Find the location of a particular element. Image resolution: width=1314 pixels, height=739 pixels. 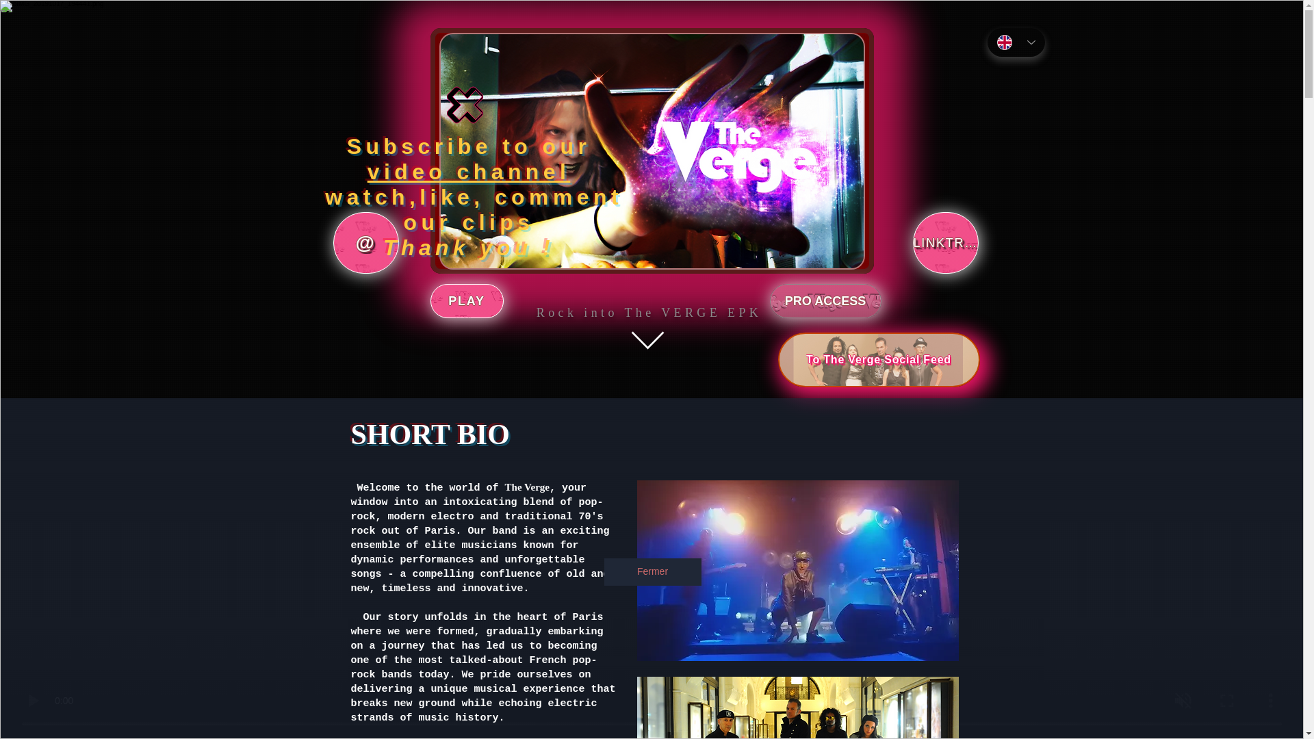

Back to site is located at coordinates (464, 105).